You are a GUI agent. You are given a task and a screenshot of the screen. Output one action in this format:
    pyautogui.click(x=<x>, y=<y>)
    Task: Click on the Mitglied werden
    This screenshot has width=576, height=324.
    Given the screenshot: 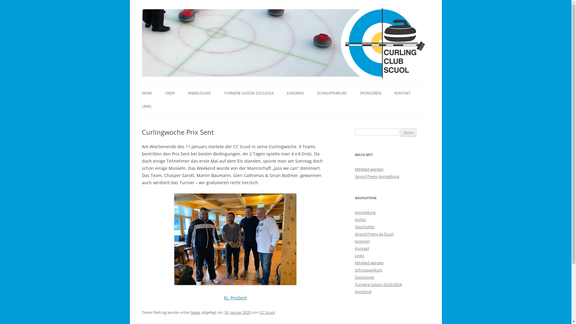 What is the action you would take?
    pyautogui.click(x=369, y=169)
    